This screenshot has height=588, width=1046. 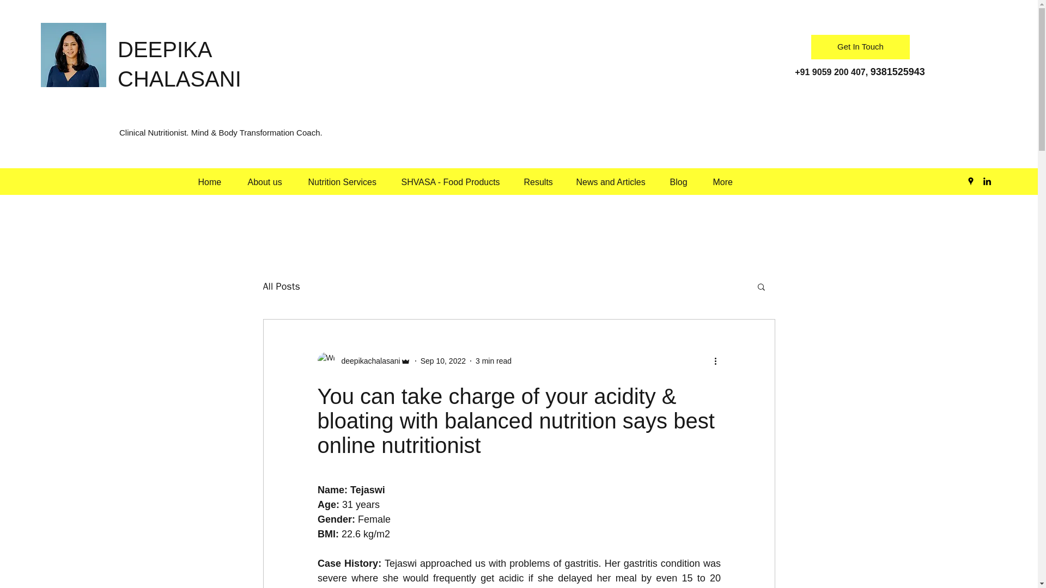 What do you see at coordinates (350, 182) in the screenshot?
I see `Nutrition Services` at bounding box center [350, 182].